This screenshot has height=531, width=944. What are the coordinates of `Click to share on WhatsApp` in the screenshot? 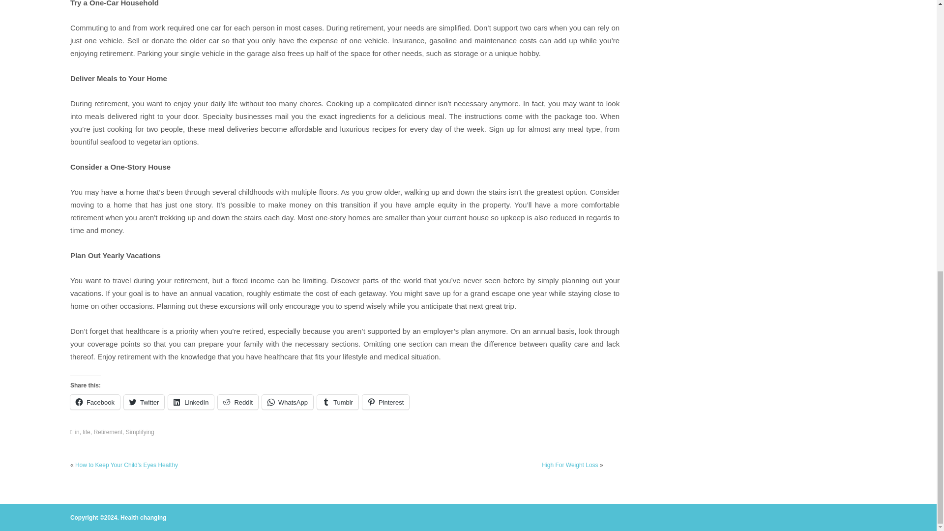 It's located at (288, 402).